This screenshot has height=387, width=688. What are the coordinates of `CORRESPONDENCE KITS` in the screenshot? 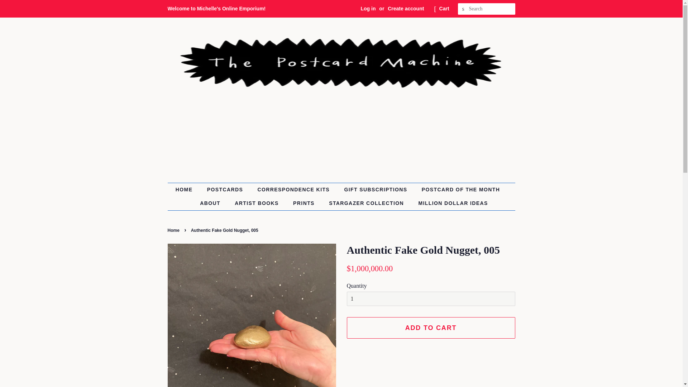 It's located at (294, 190).